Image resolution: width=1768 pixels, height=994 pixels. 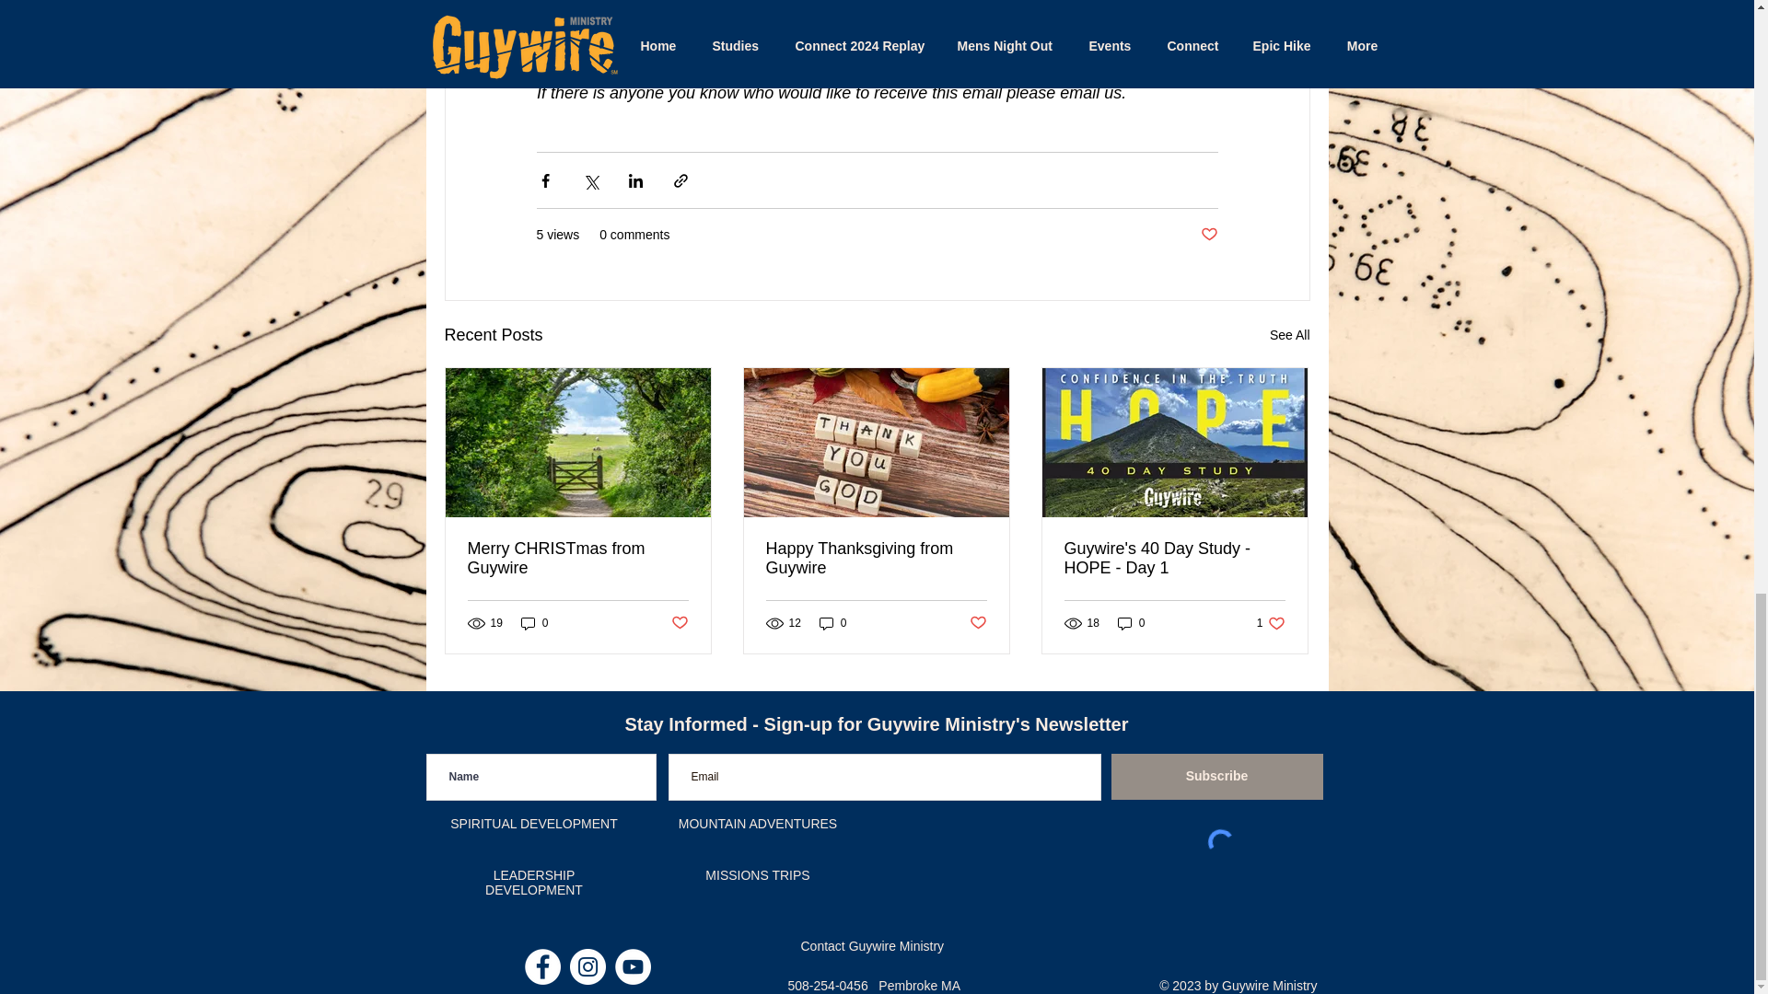 What do you see at coordinates (1208, 235) in the screenshot?
I see `Subscribe` at bounding box center [1208, 235].